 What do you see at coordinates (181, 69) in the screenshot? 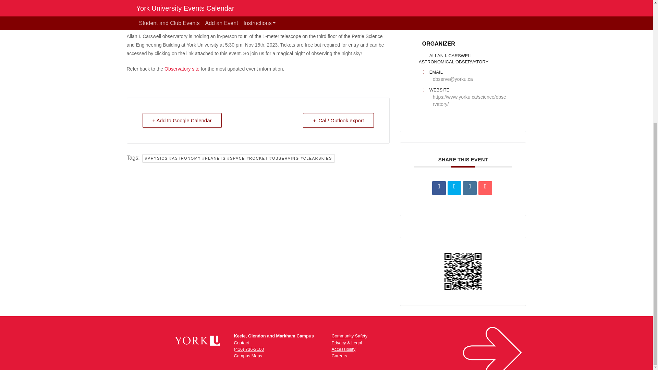
I see `Observatory site` at bounding box center [181, 69].